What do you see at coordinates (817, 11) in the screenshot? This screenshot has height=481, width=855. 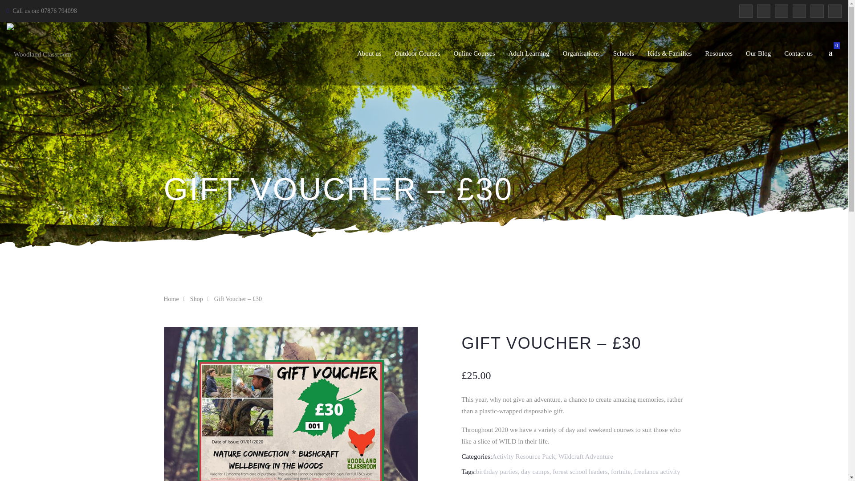 I see `Instagram` at bounding box center [817, 11].